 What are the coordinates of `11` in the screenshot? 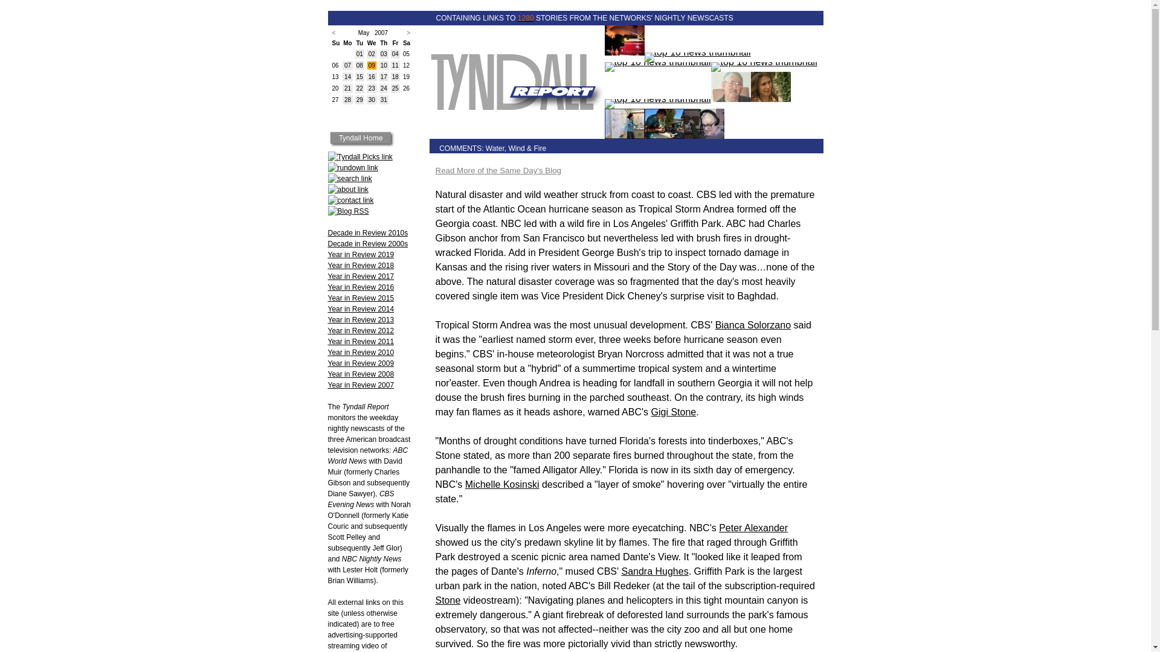 It's located at (395, 65).